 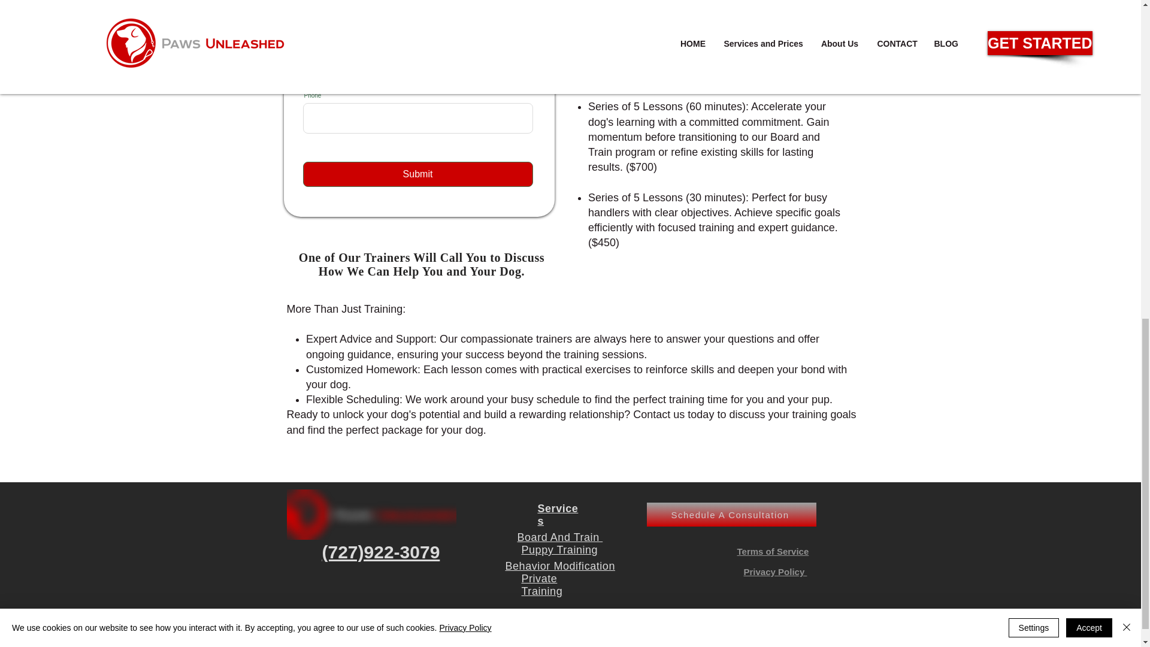 I want to click on Submit, so click(x=418, y=174).